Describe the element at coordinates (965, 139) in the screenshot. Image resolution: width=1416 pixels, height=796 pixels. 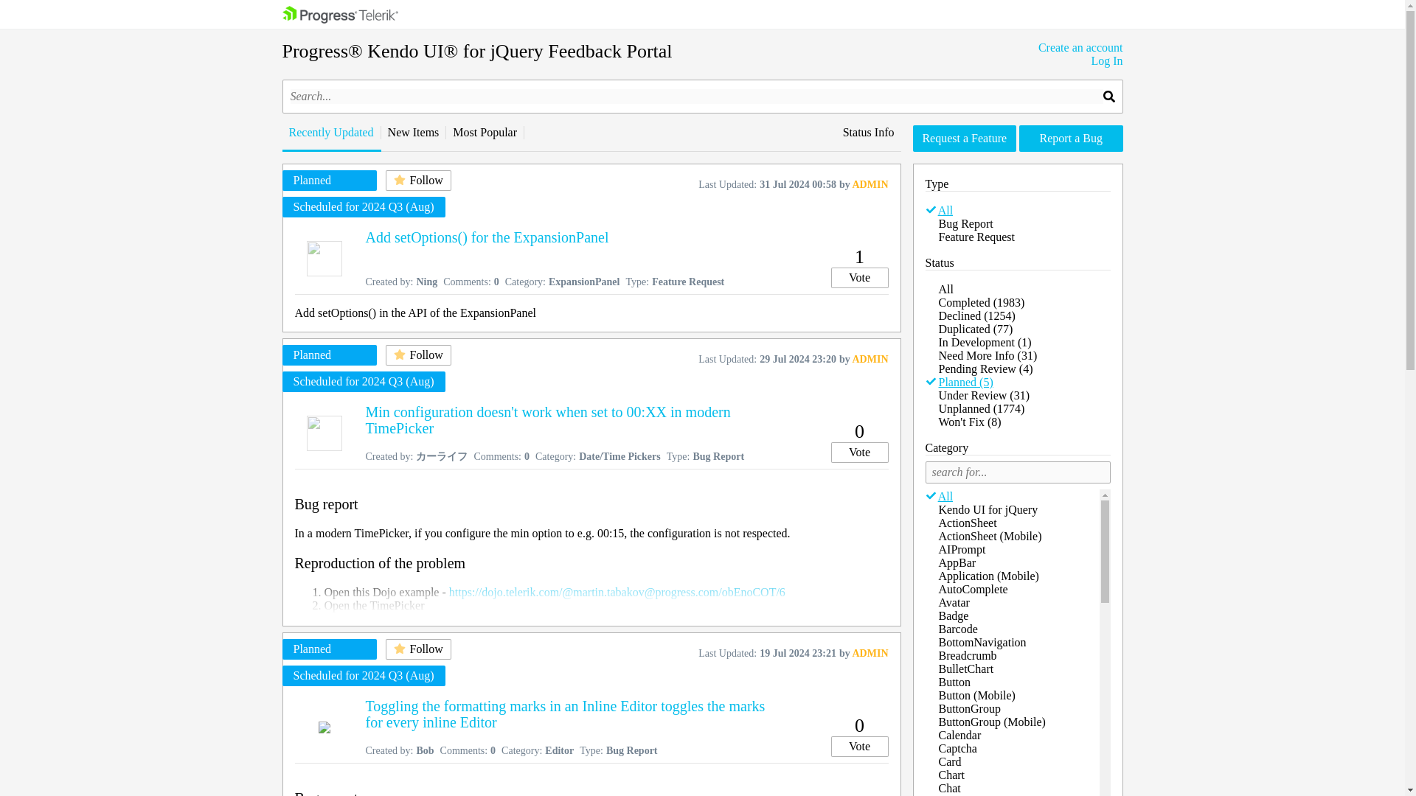
I see `Request a Feature` at that location.